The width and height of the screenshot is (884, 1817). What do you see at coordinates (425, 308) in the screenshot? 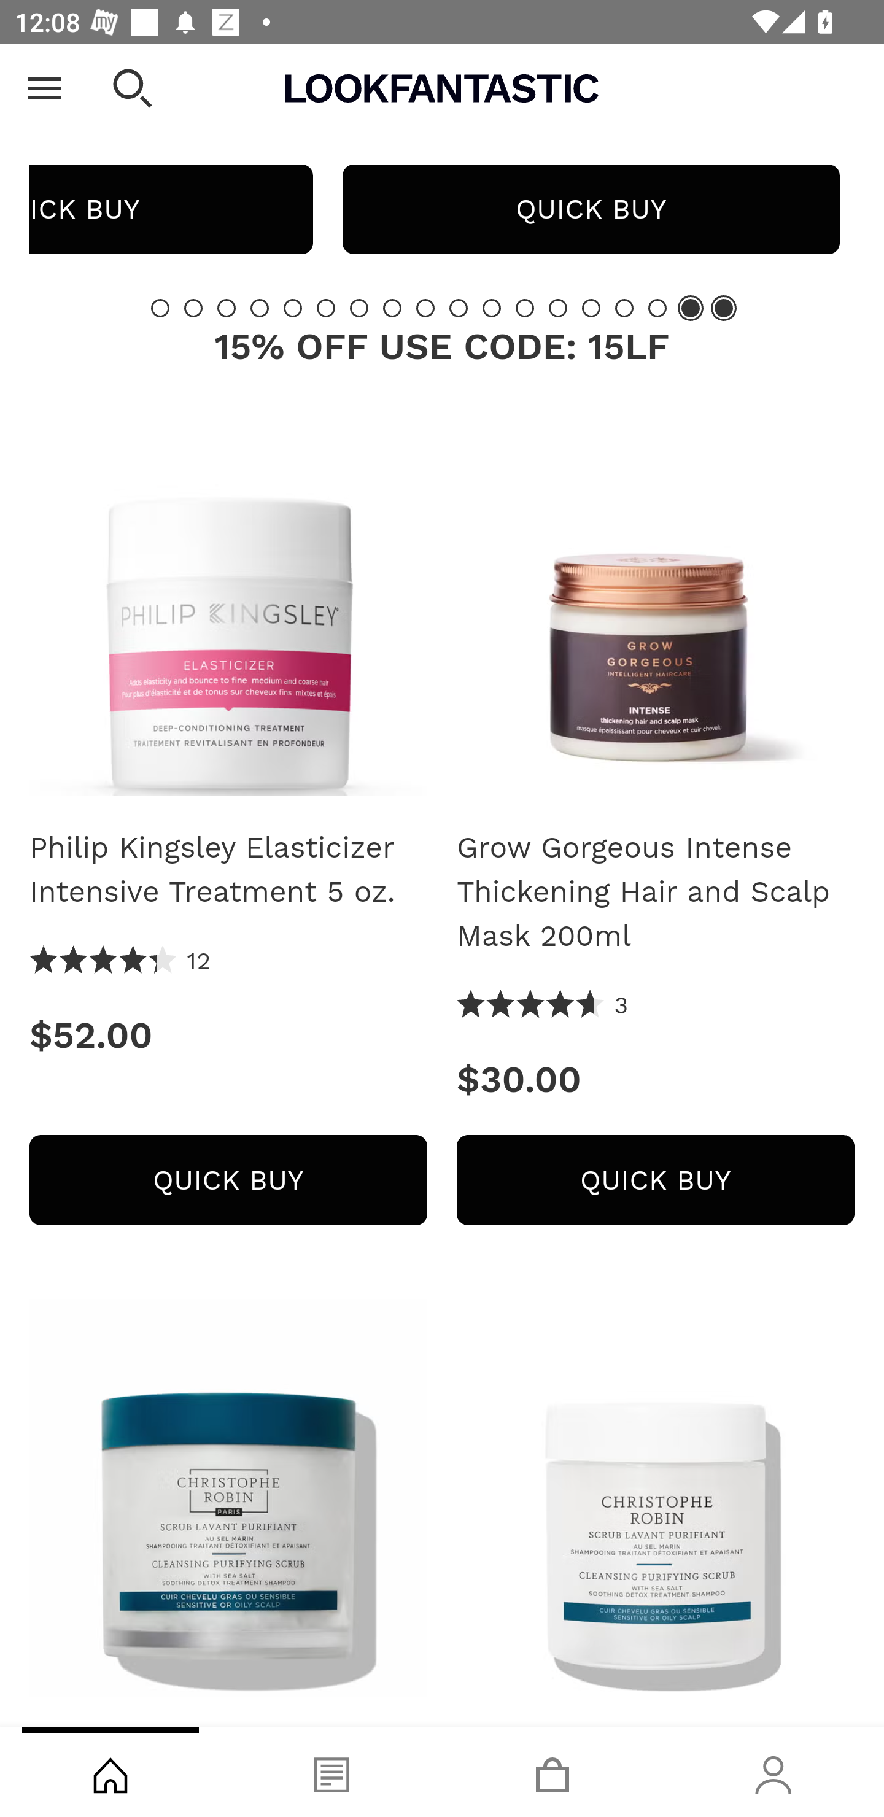
I see `Slide 9` at bounding box center [425, 308].